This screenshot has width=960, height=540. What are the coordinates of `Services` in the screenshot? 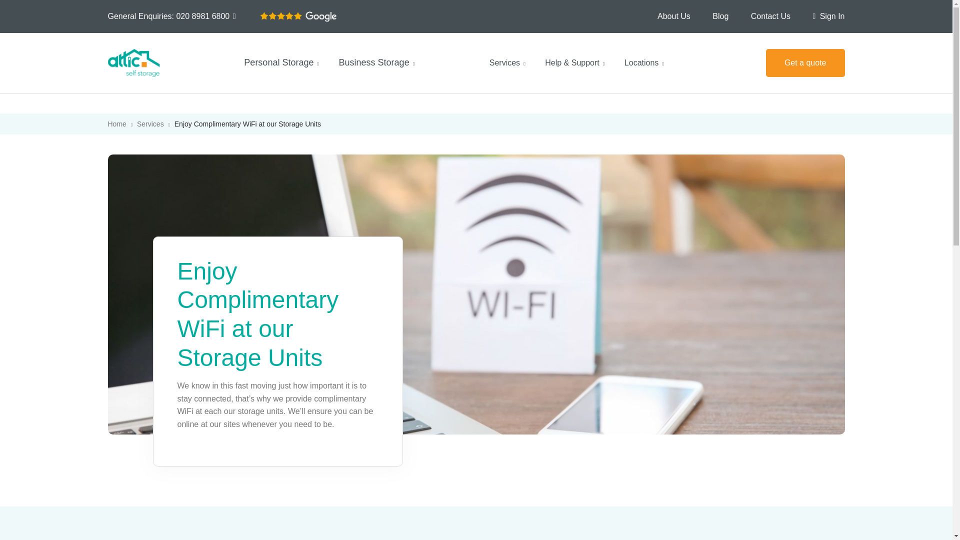 It's located at (507, 63).